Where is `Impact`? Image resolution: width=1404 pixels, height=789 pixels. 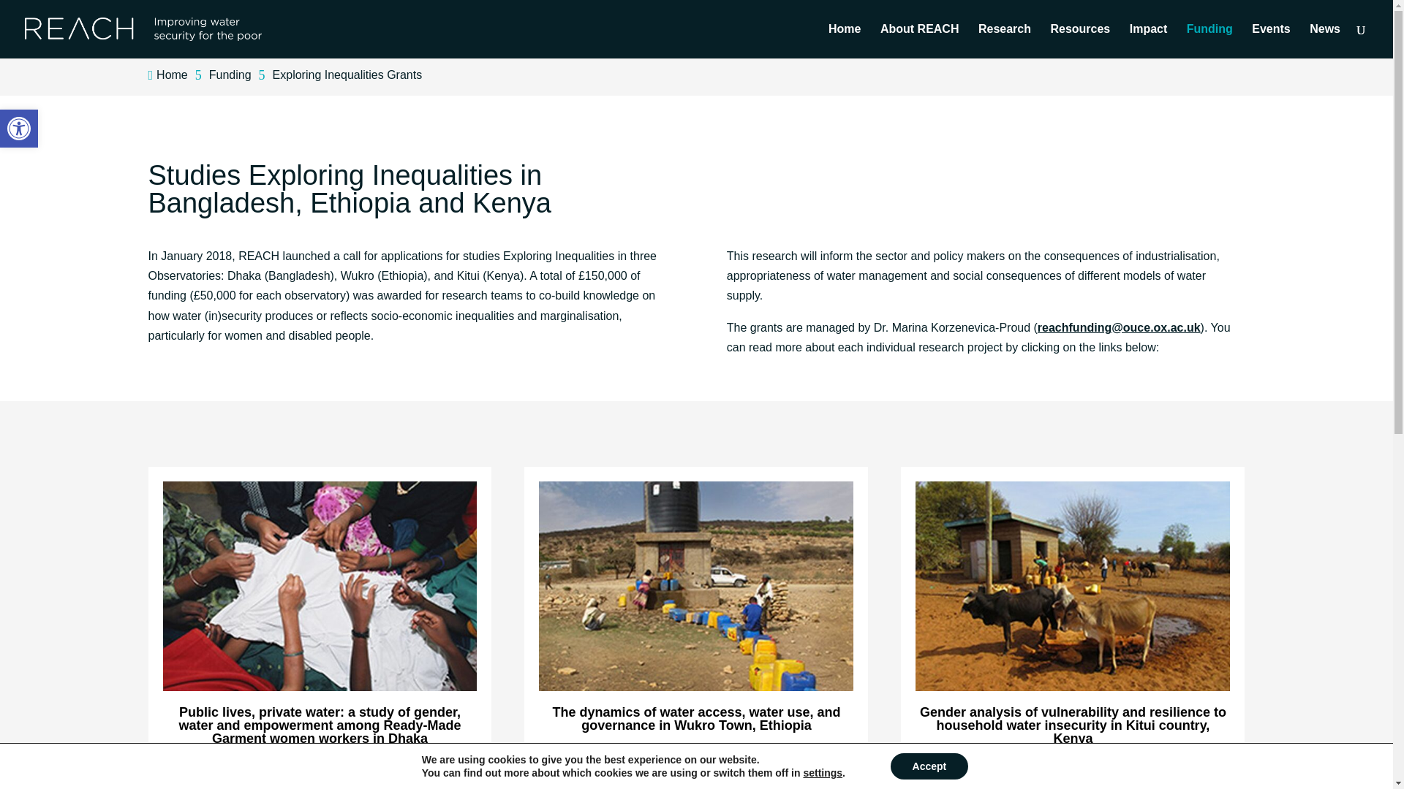
Impact is located at coordinates (919, 41).